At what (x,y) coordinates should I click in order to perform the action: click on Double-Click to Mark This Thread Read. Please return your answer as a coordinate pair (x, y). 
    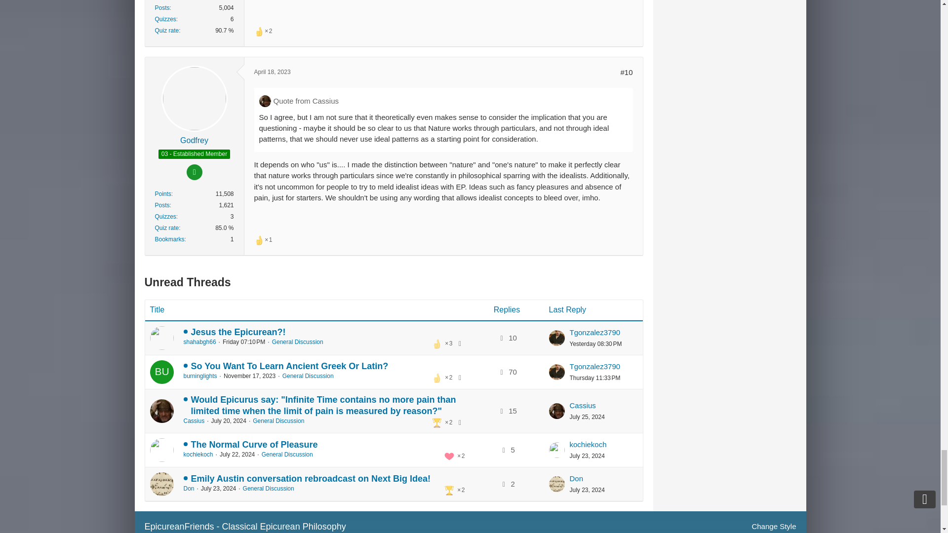
    Looking at the image, I should click on (161, 411).